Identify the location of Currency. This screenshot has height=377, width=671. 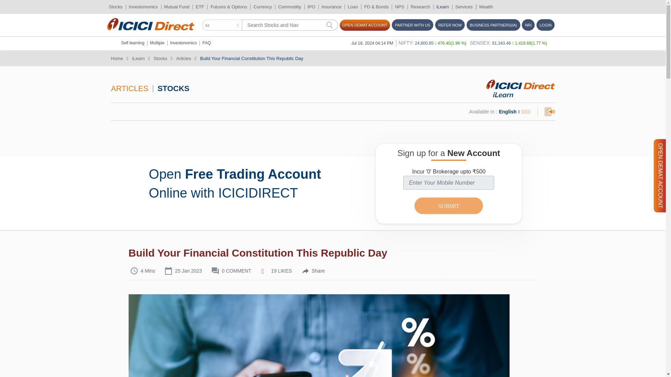
(263, 7).